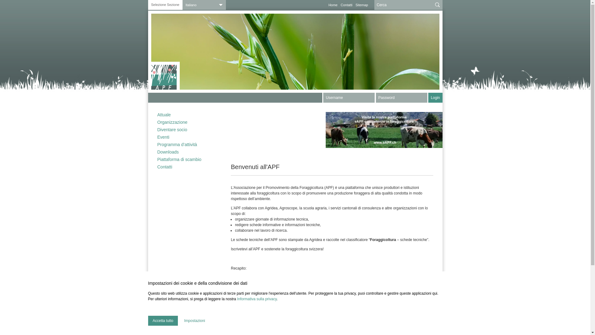 This screenshot has height=335, width=595. What do you see at coordinates (257, 299) in the screenshot?
I see `Informativa sulla privacy` at bounding box center [257, 299].